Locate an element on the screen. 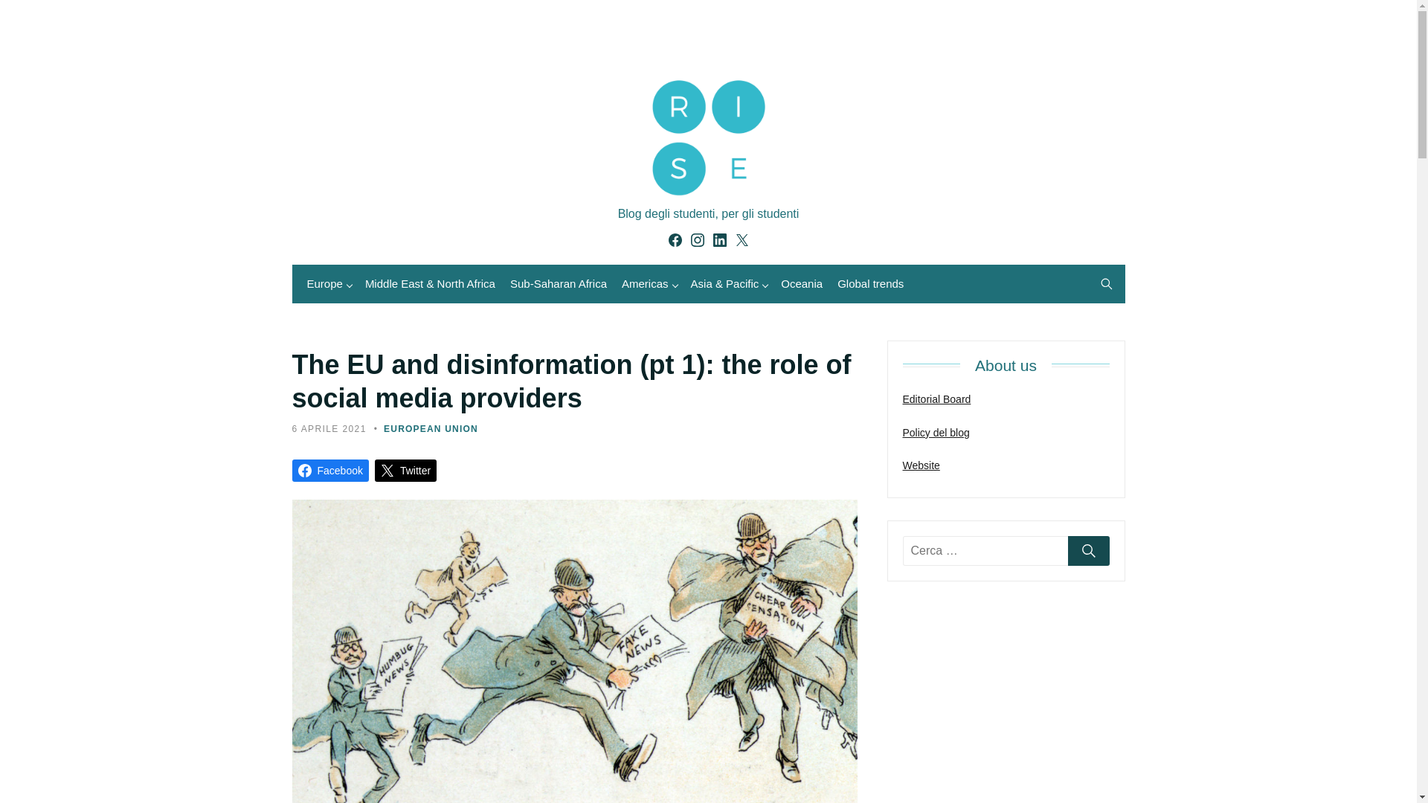  Global trends is located at coordinates (870, 284).